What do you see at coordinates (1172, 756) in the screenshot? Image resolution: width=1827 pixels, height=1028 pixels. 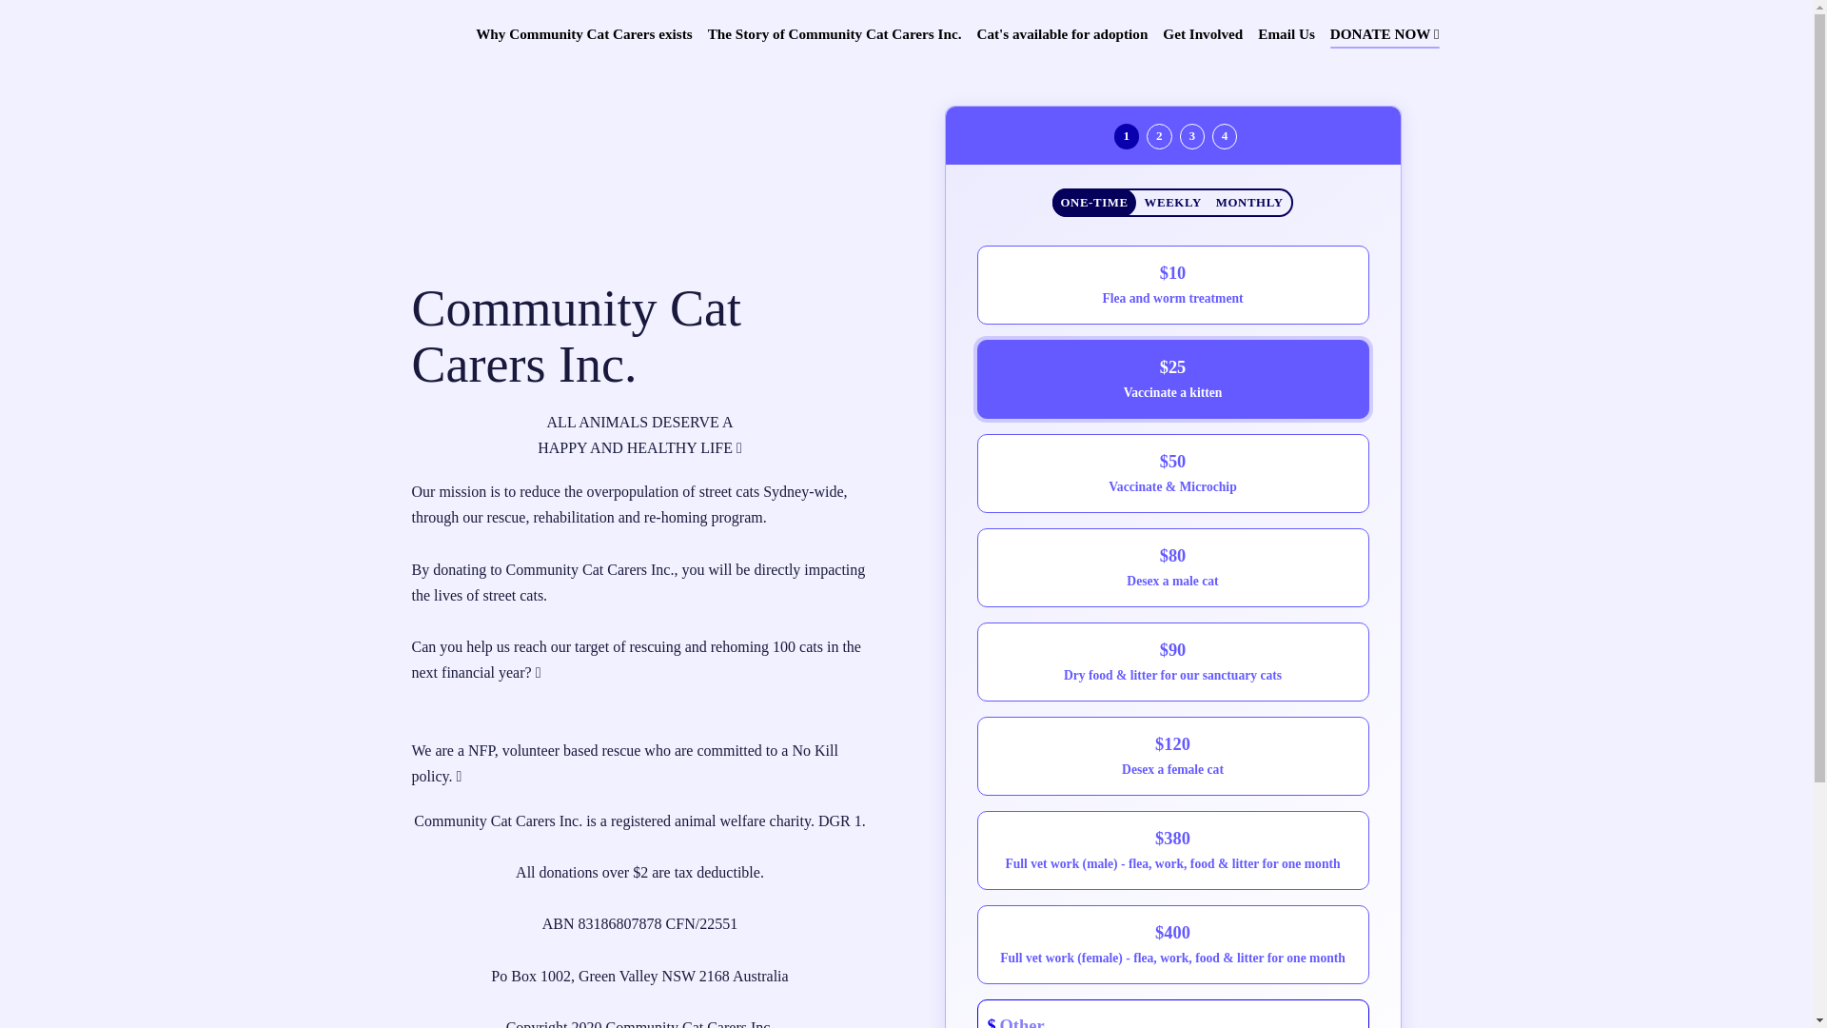 I see `$120
Desex a female cat` at bounding box center [1172, 756].